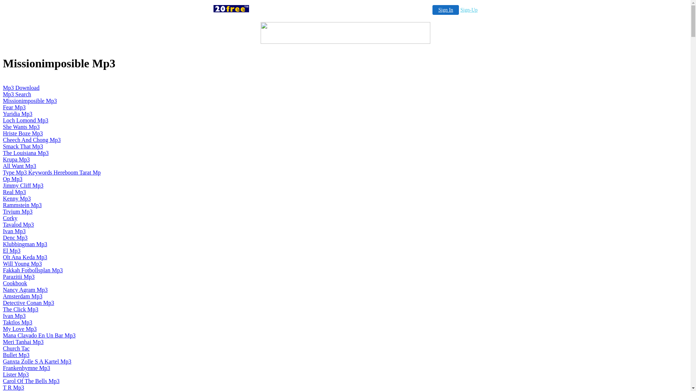 This screenshot has width=696, height=391. I want to click on Frankenhymne Mp3, so click(26, 368).